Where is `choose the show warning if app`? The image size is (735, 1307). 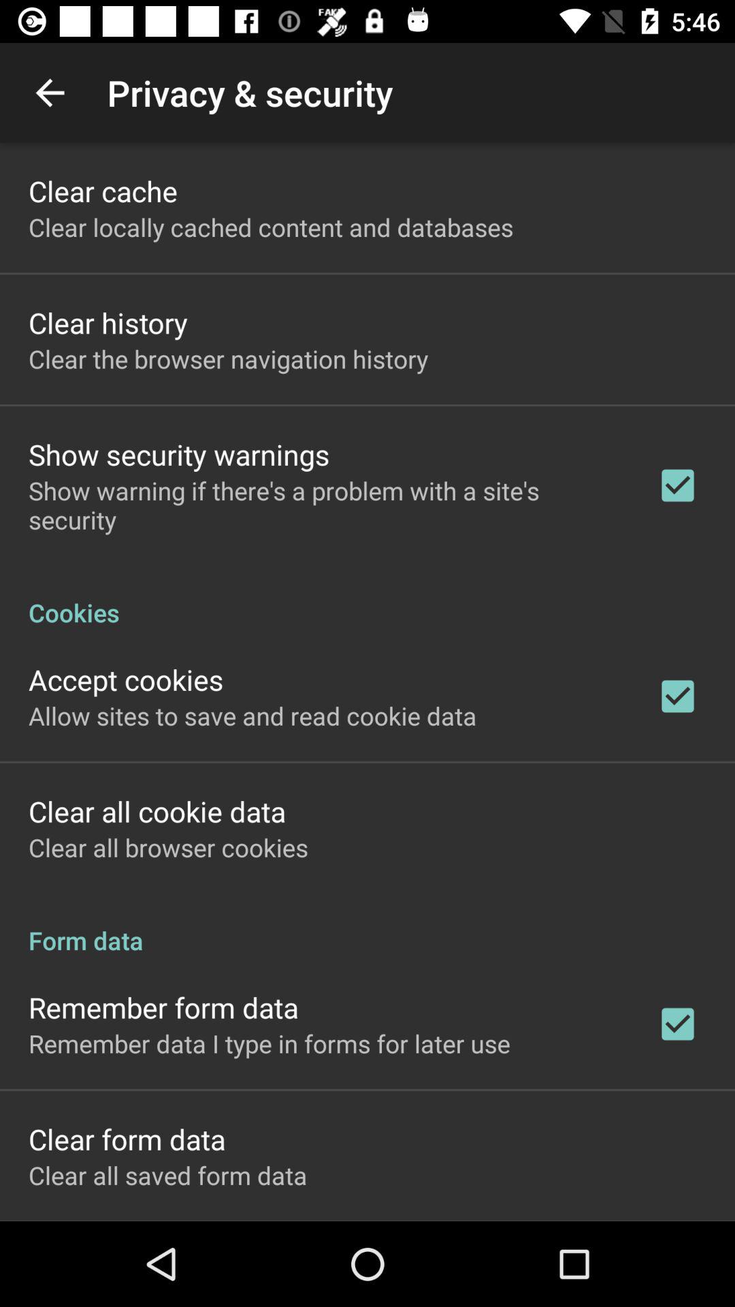 choose the show warning if app is located at coordinates (325, 505).